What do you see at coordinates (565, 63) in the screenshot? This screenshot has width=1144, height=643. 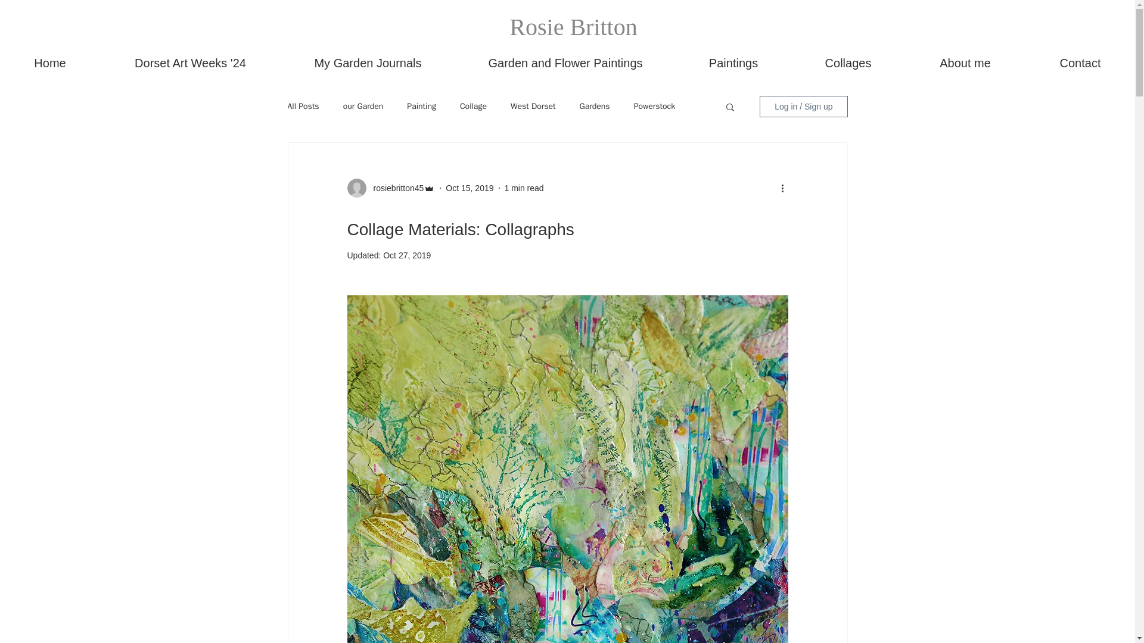 I see `Garden and Flower Paintings` at bounding box center [565, 63].